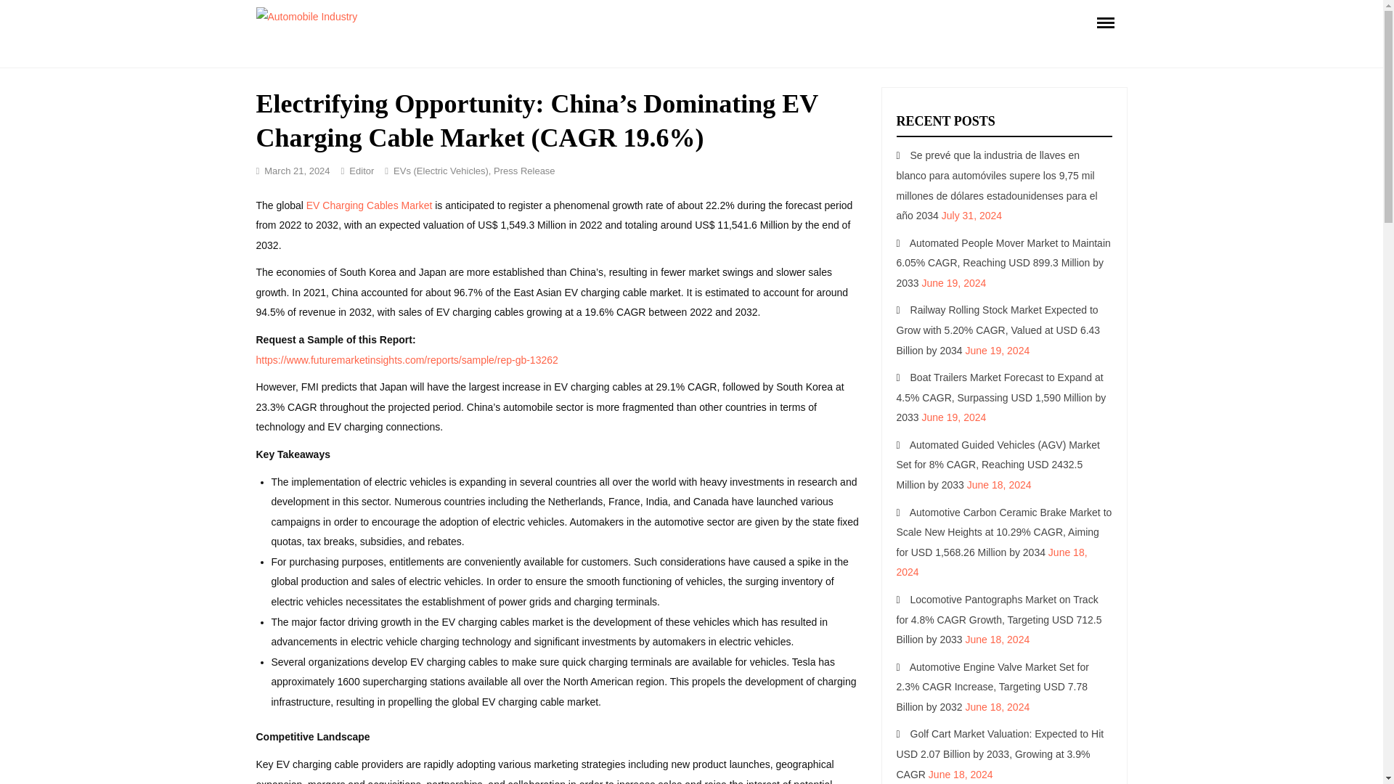 The width and height of the screenshot is (1394, 784). I want to click on EV Charging Cables Market, so click(369, 205).